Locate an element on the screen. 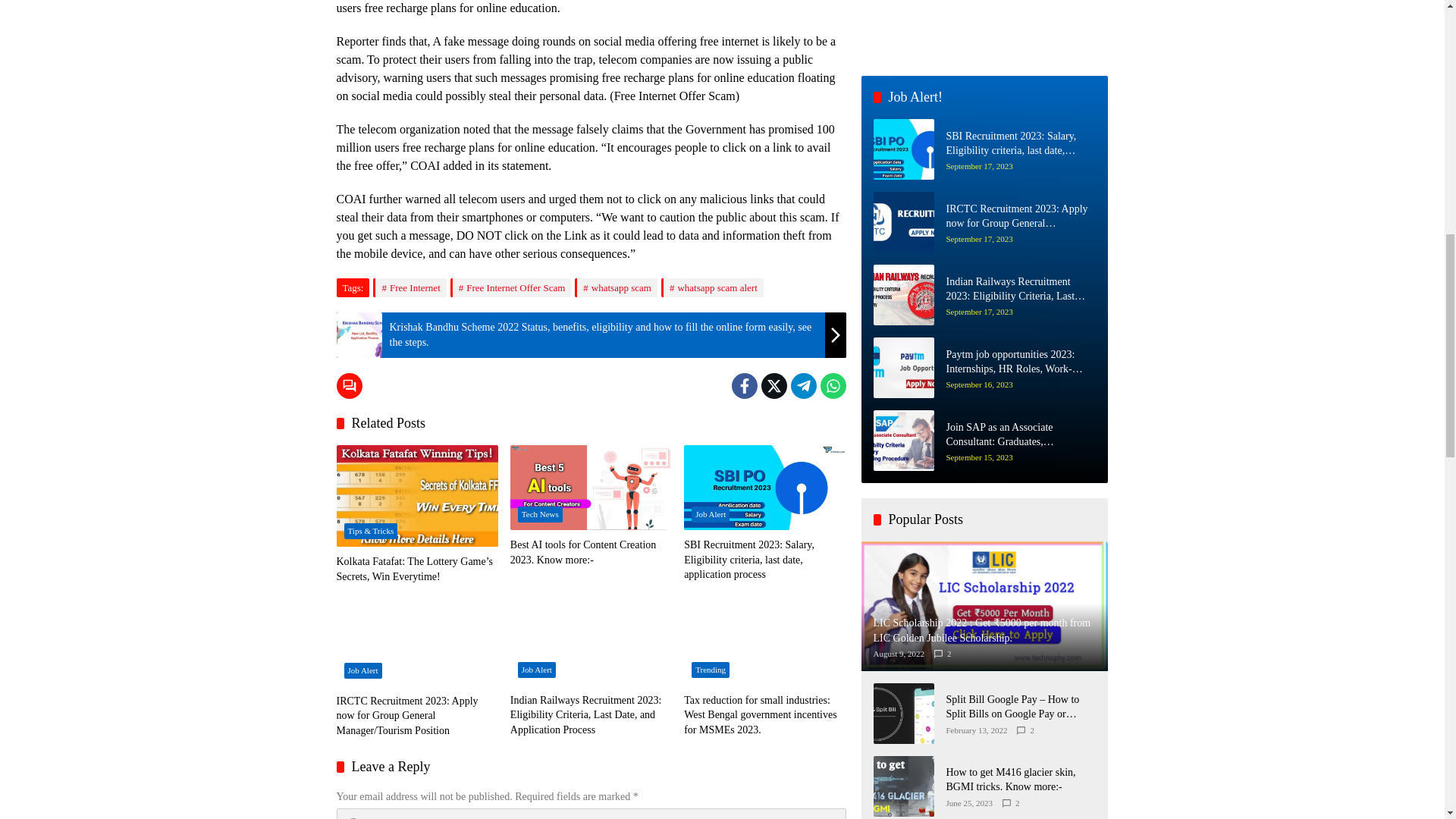  Free Internet Offer Scam is located at coordinates (511, 288).